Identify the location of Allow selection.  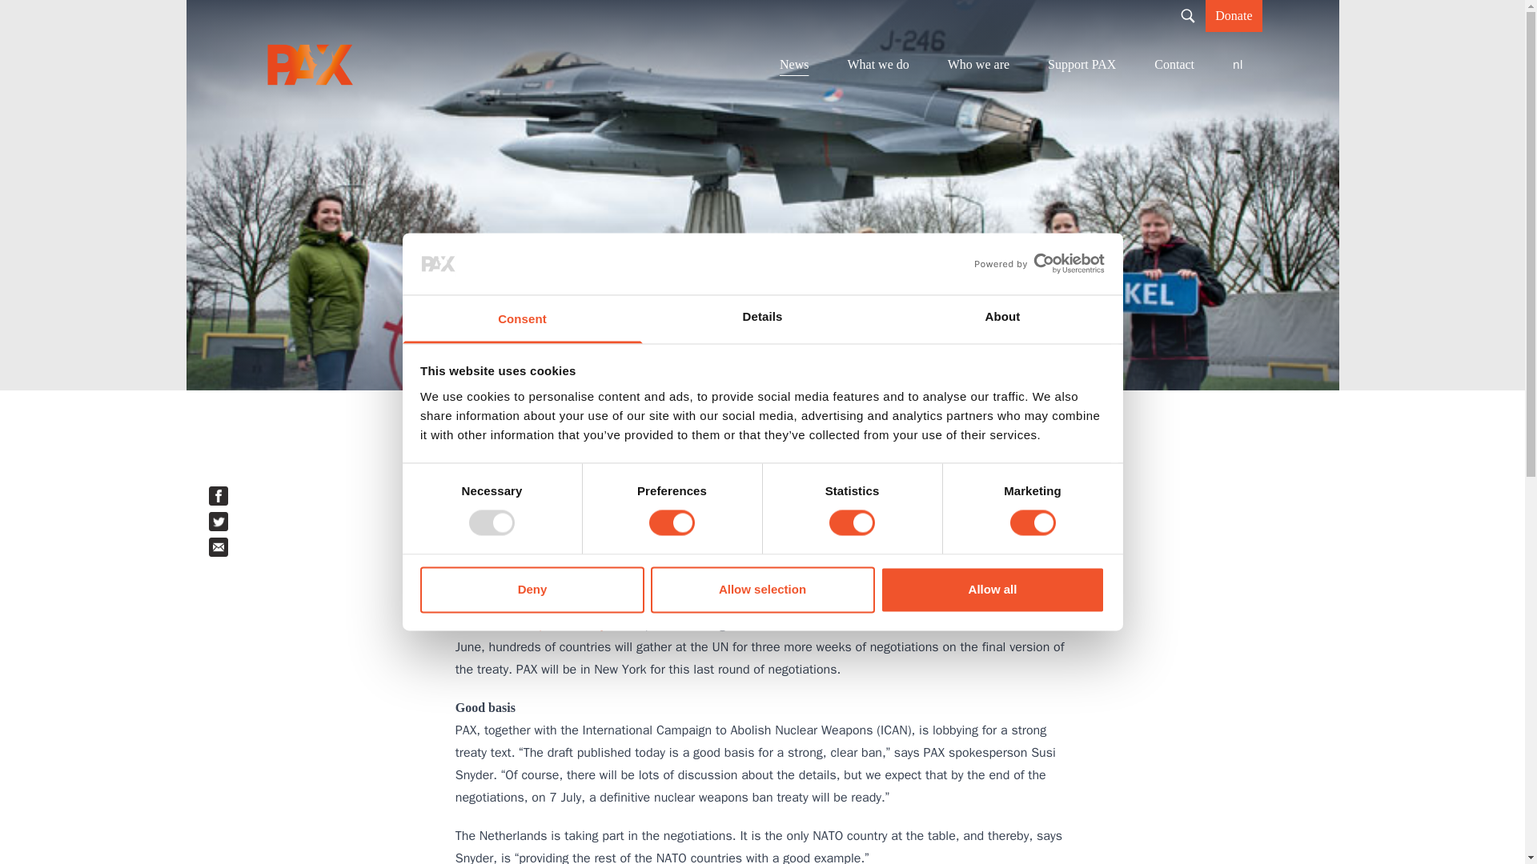
(762, 589).